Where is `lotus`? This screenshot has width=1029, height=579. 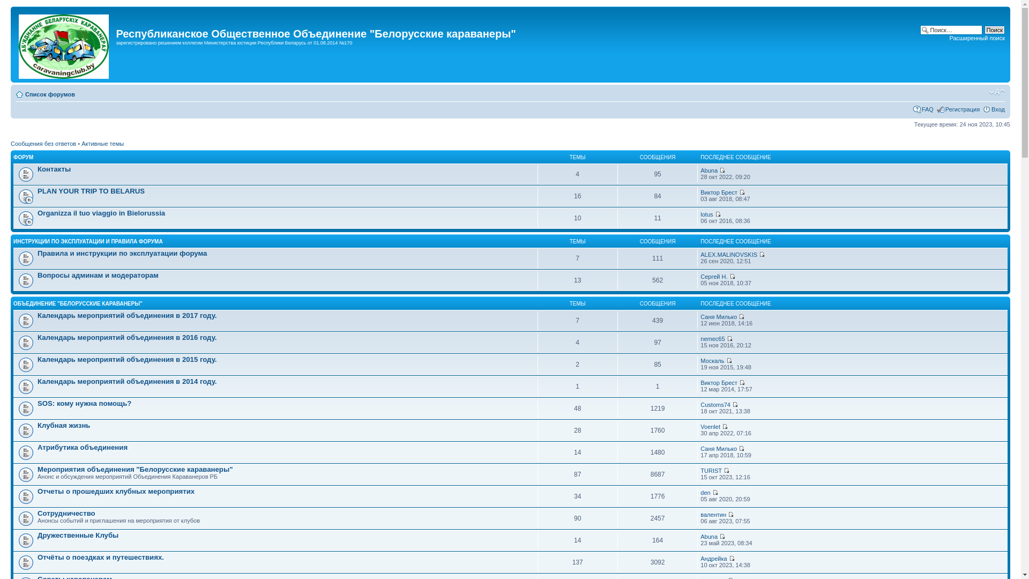
lotus is located at coordinates (706, 214).